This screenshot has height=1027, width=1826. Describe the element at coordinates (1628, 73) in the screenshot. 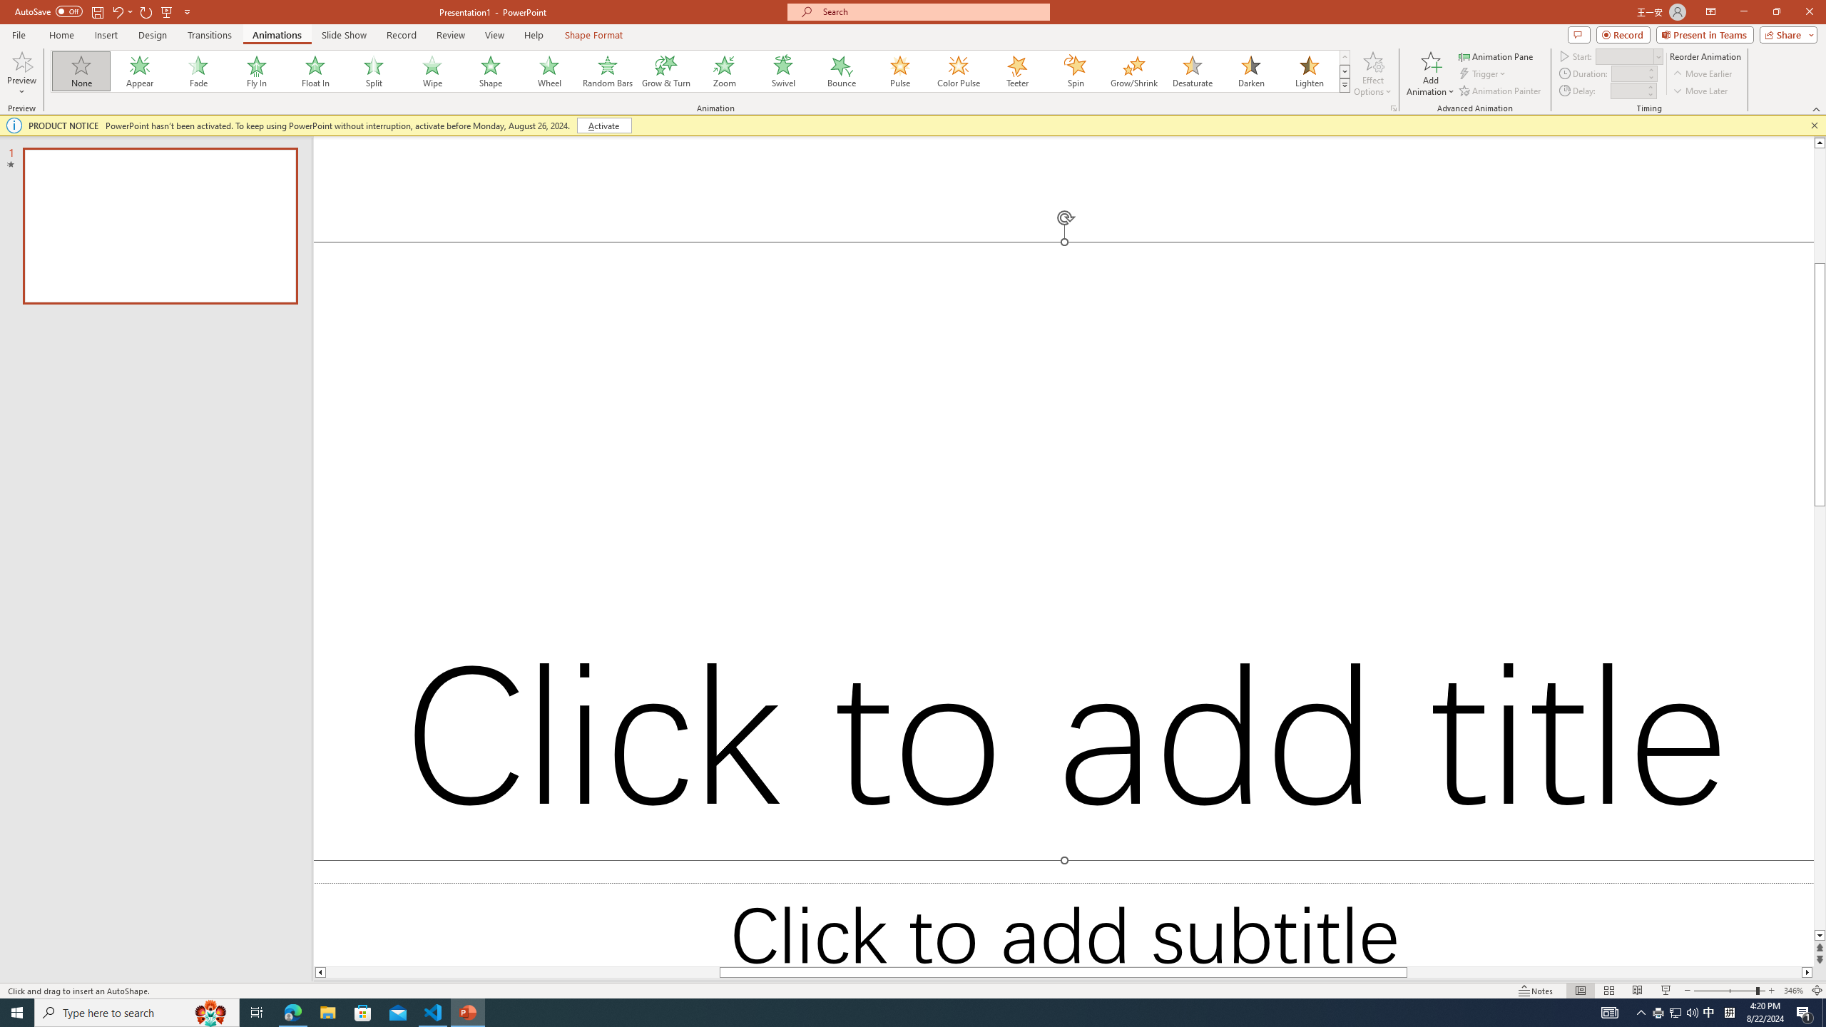

I see `Animation Duration` at that location.